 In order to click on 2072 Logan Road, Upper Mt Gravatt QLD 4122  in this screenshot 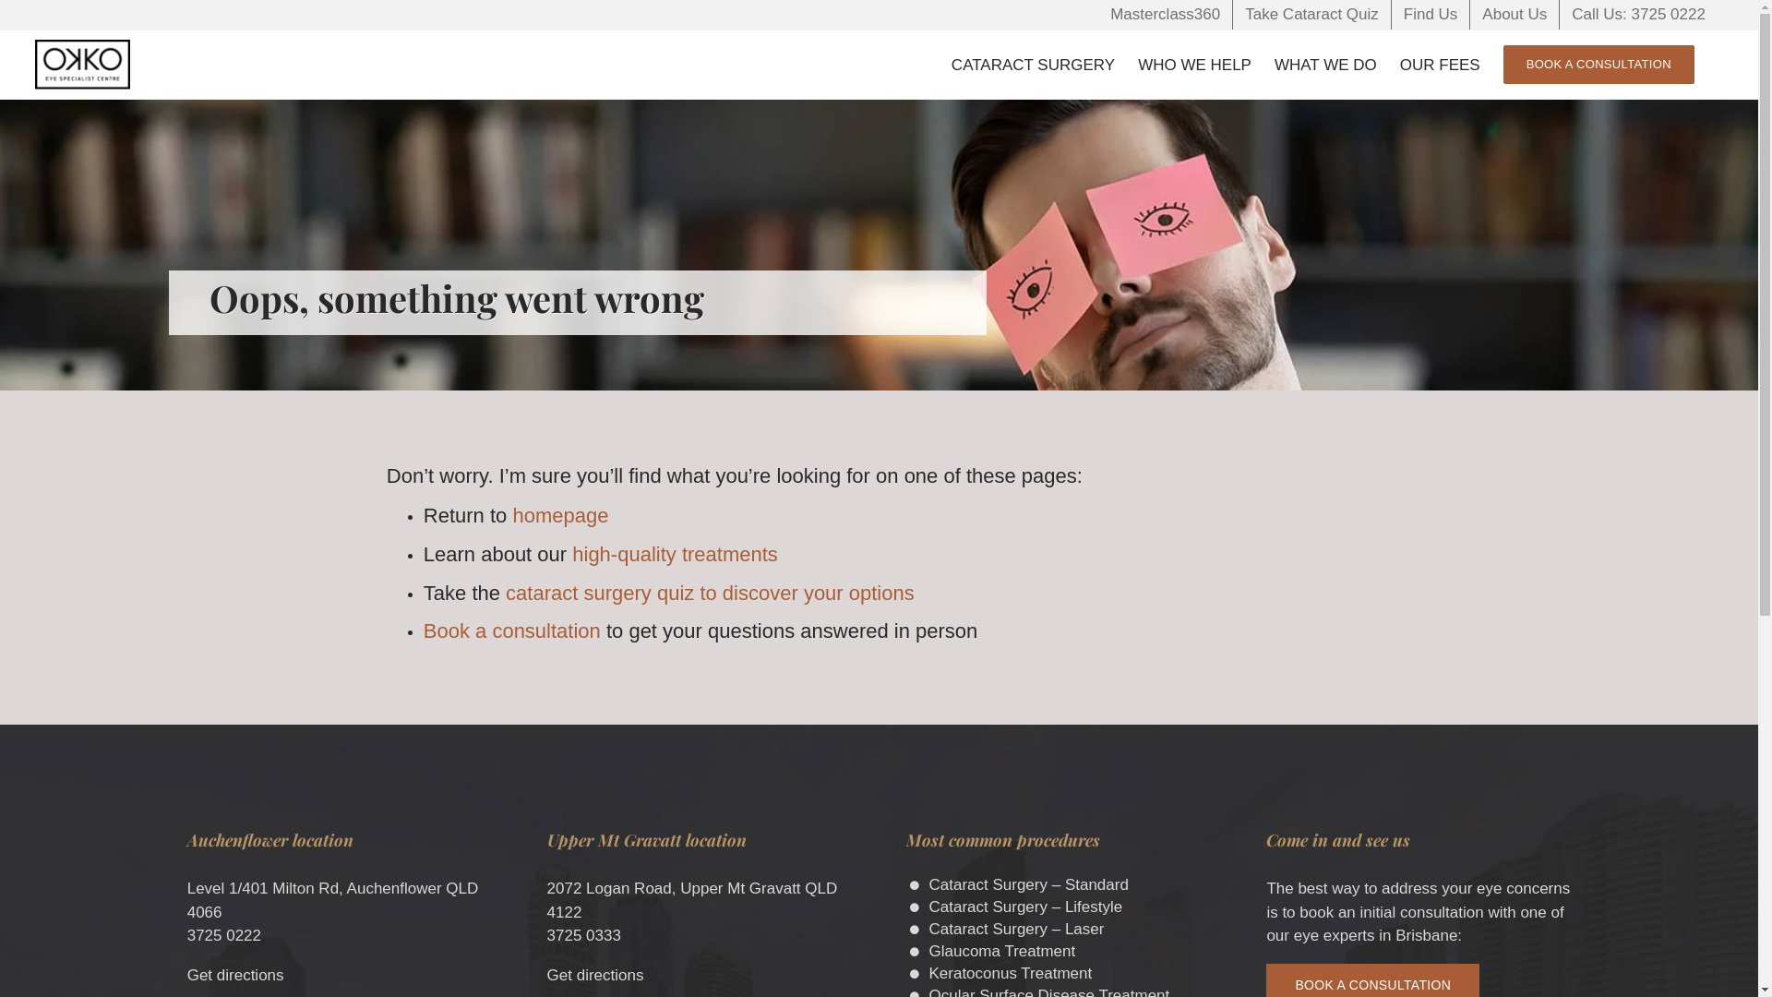, I will do `click(692, 901)`.